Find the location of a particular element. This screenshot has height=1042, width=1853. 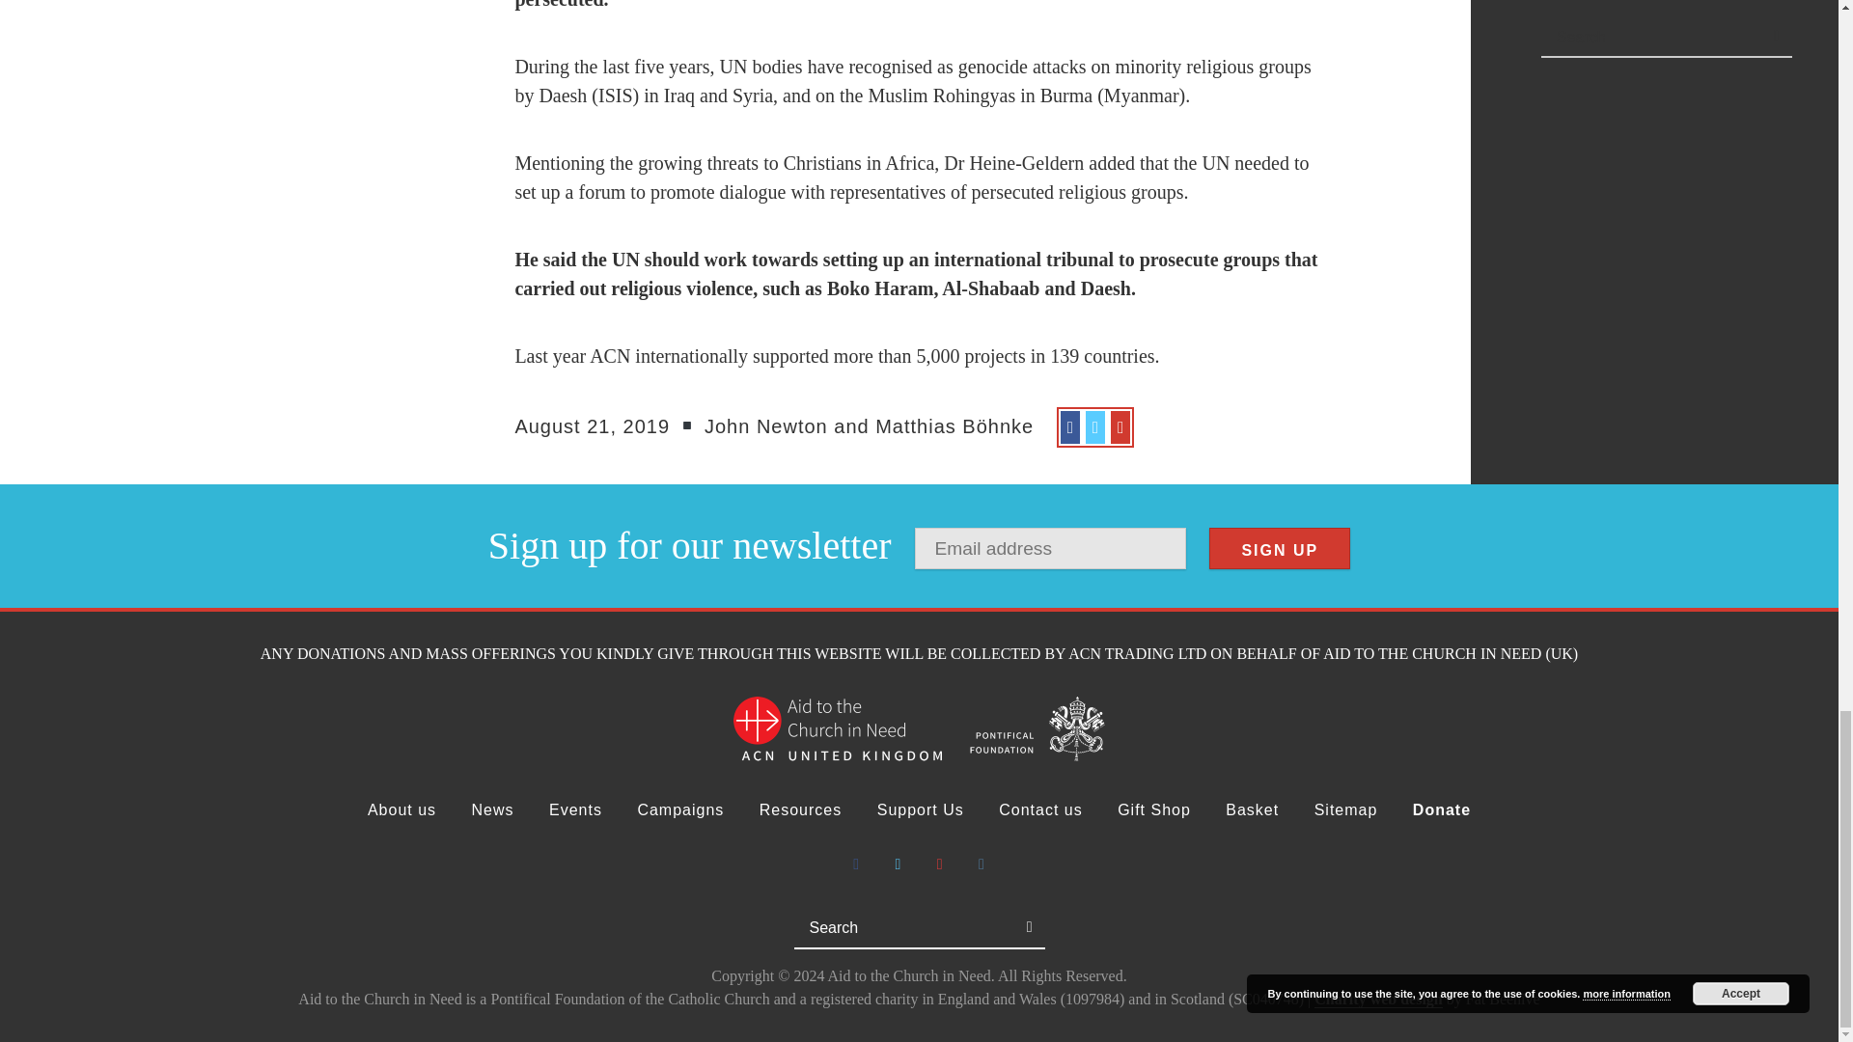

Sign up is located at coordinates (1280, 548).